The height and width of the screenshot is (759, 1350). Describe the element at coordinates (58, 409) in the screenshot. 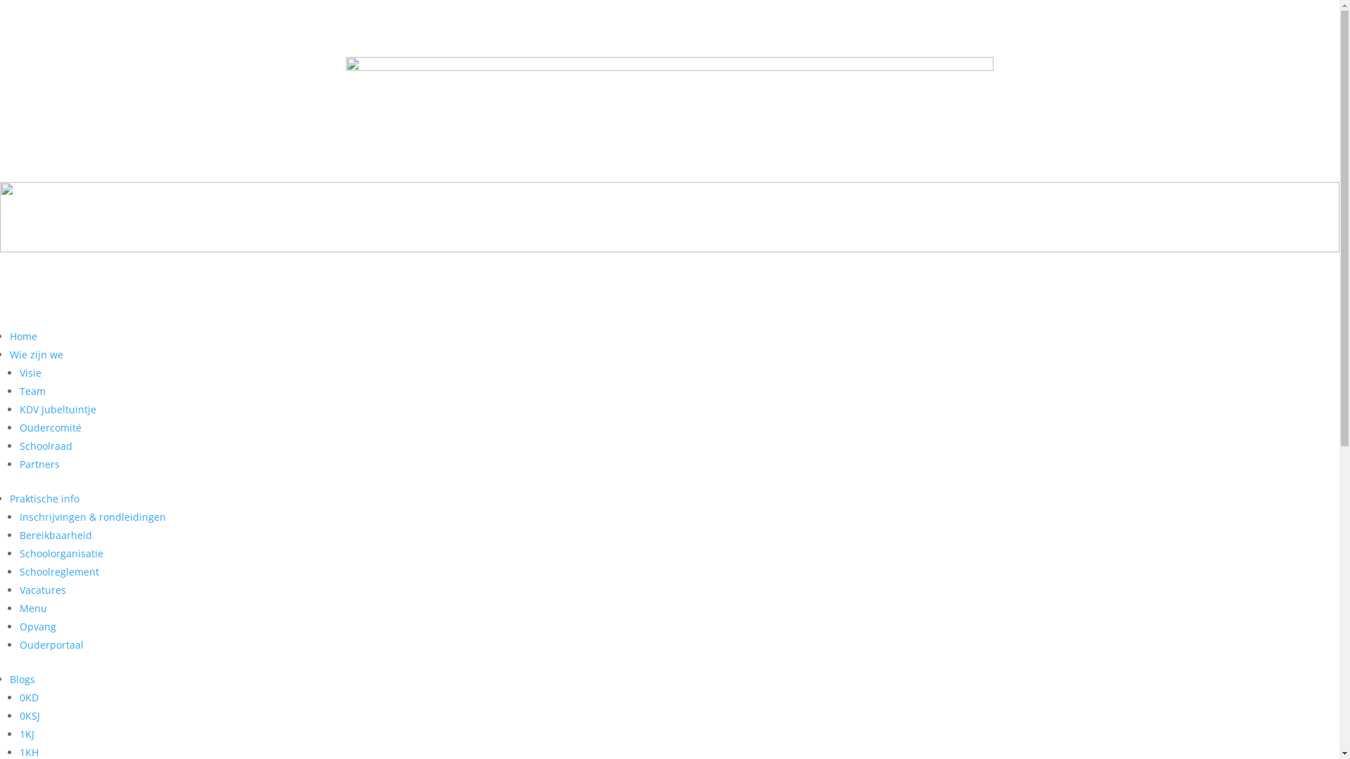

I see `KDV Jubeltuintje` at that location.